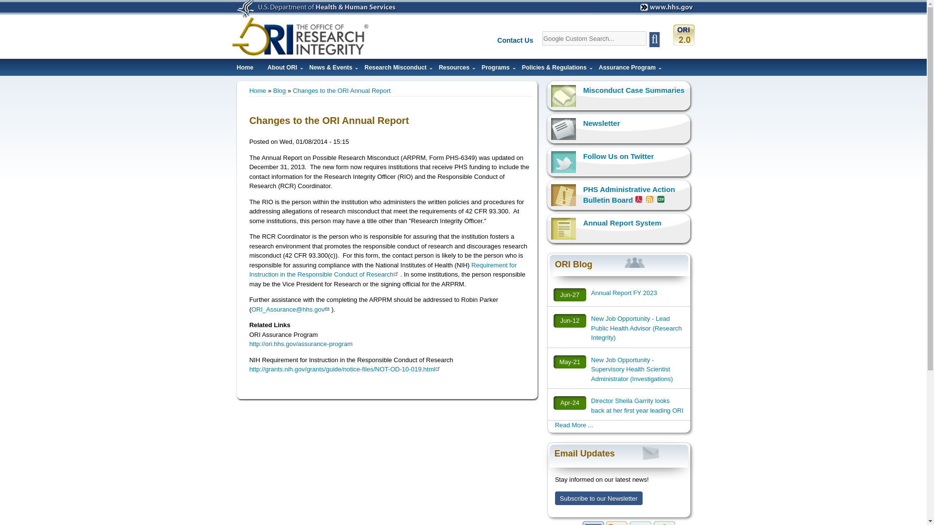 This screenshot has height=525, width=934. What do you see at coordinates (660, 199) in the screenshot?
I see `CSV` at bounding box center [660, 199].